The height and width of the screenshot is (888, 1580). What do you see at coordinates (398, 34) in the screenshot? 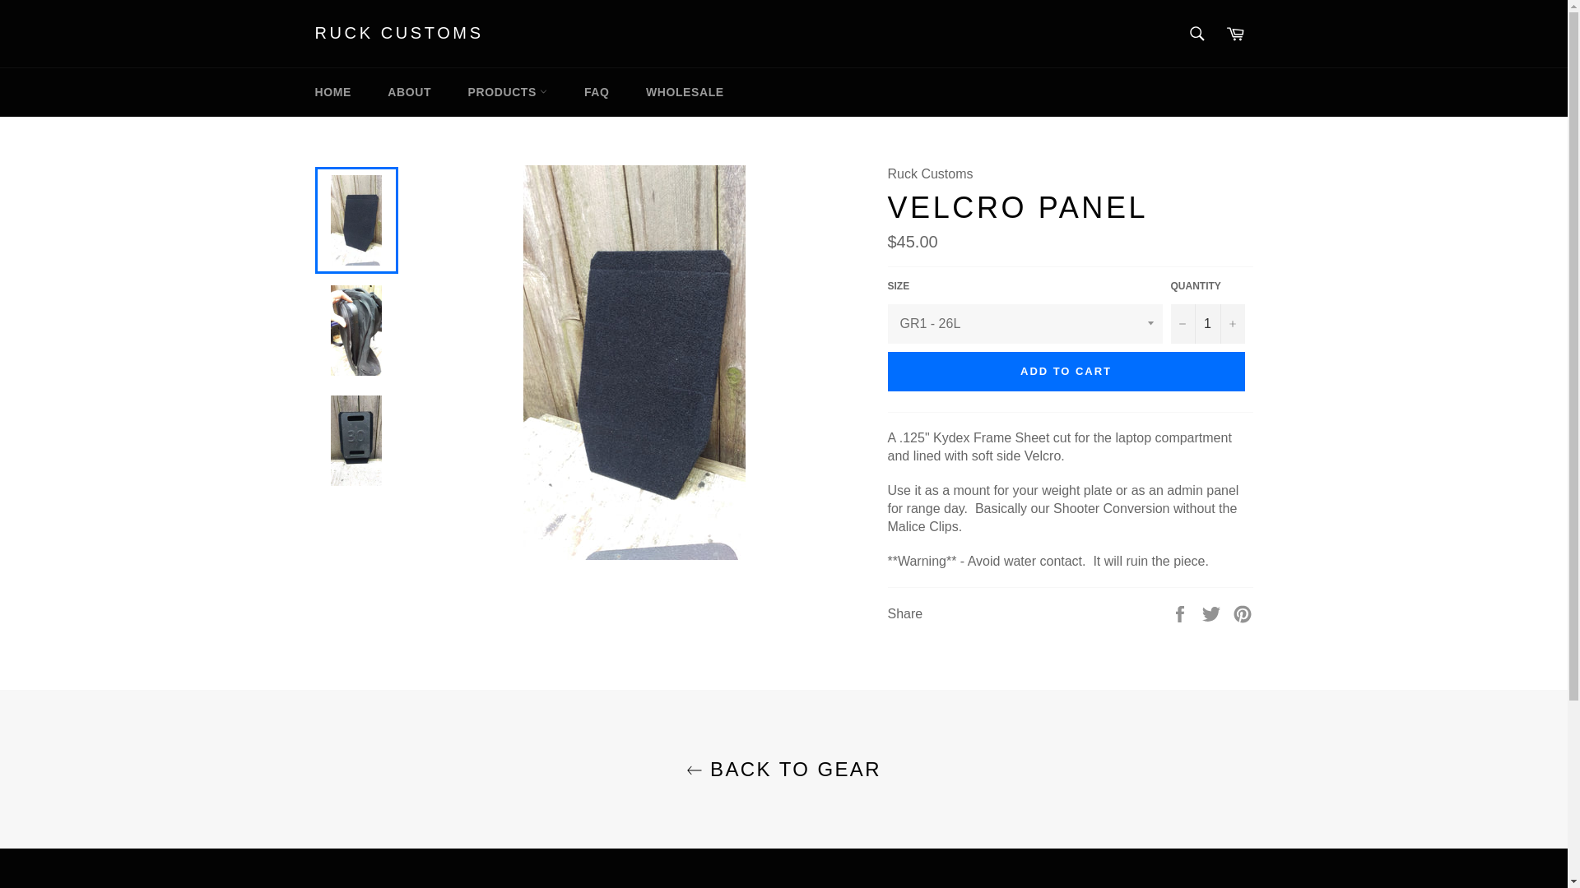
I see `RUCK CUSTOMS` at bounding box center [398, 34].